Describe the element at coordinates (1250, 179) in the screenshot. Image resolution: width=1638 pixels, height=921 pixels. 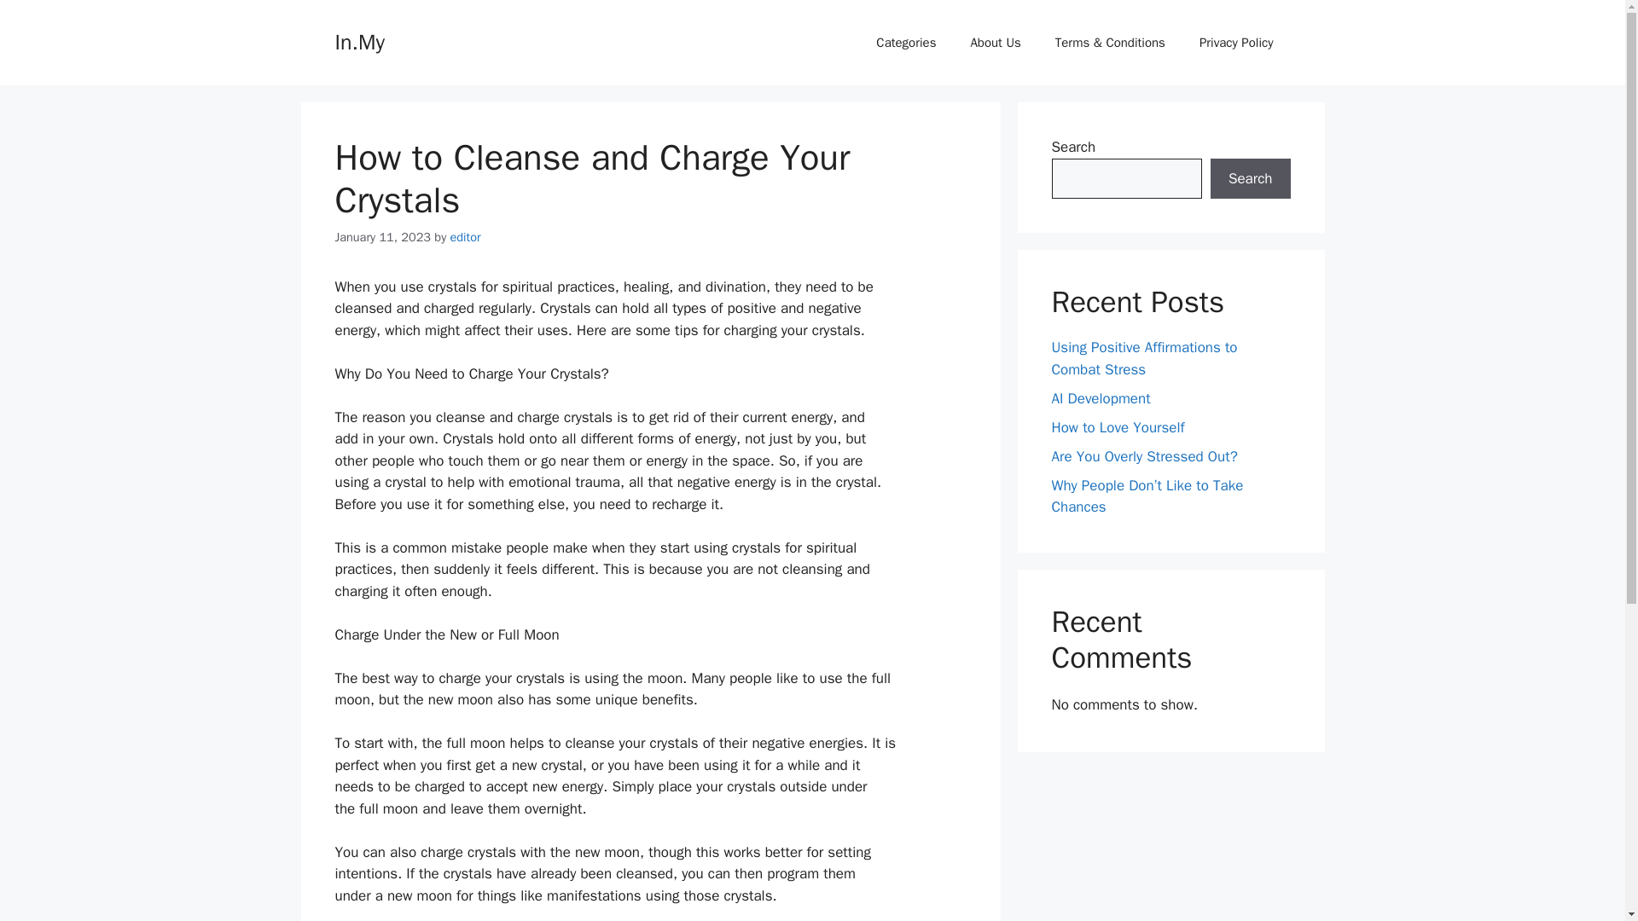
I see `Search` at that location.